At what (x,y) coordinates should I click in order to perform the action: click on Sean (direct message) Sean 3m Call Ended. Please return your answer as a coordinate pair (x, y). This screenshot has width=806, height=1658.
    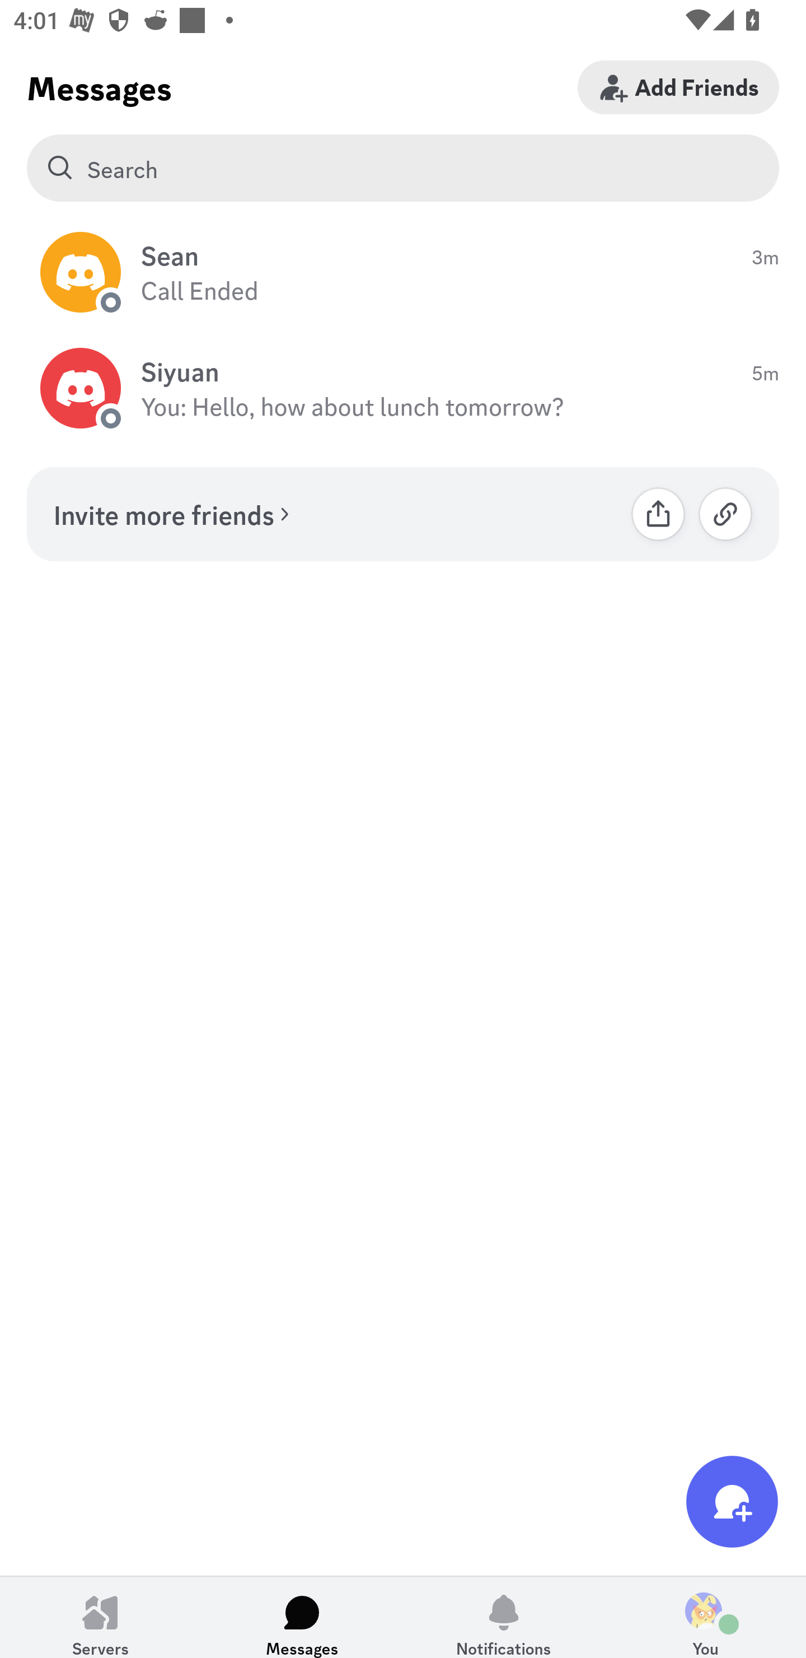
    Looking at the image, I should click on (403, 272).